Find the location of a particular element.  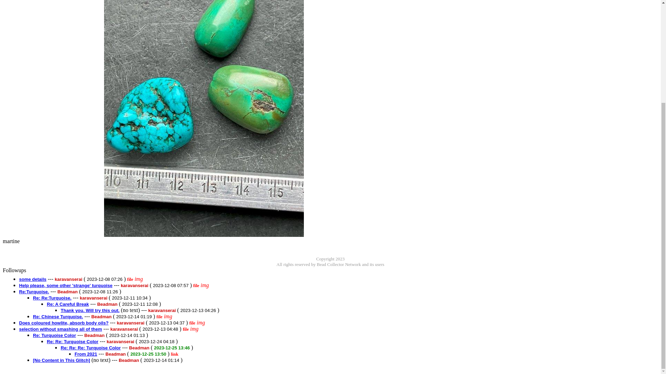

karavanserai is located at coordinates (94, 298).